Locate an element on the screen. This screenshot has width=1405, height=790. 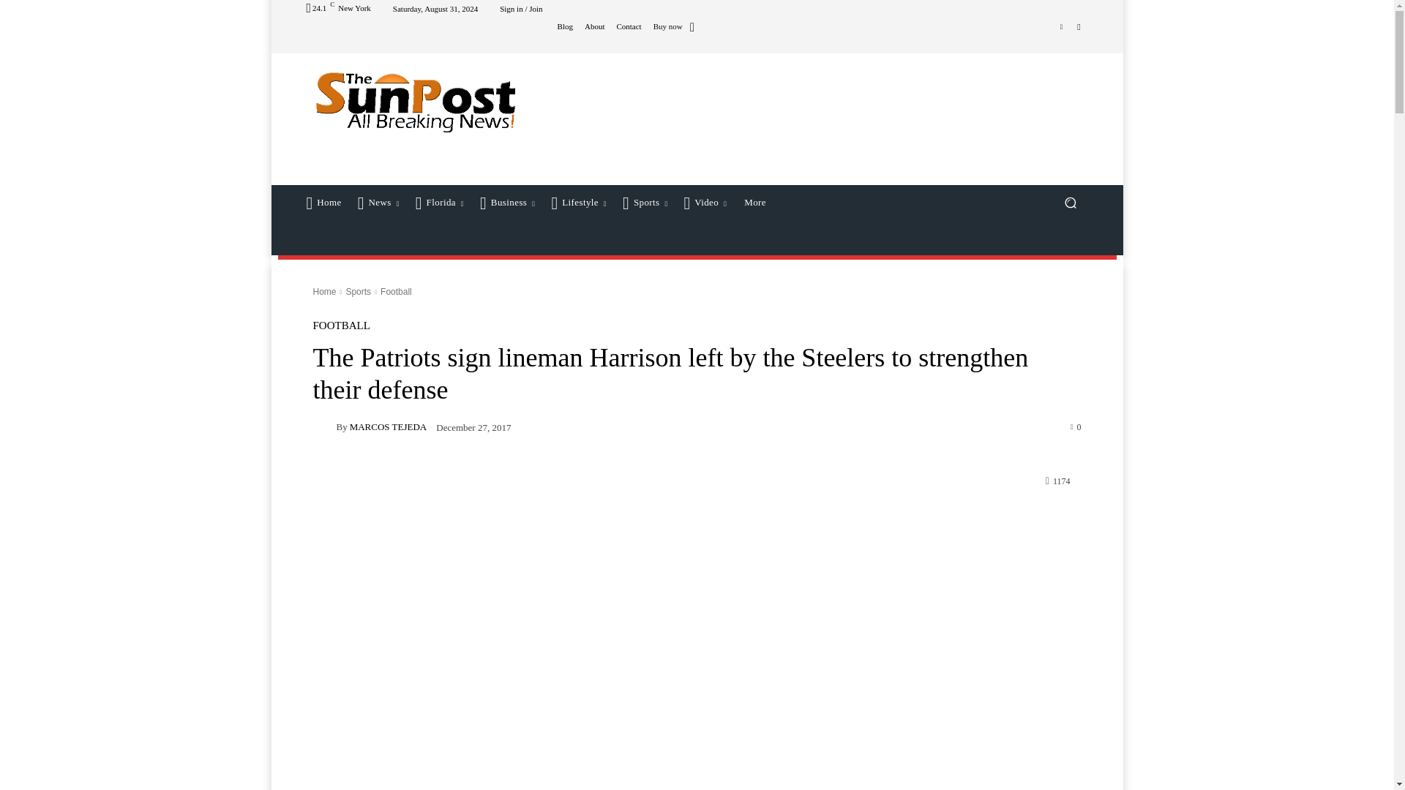
Contact is located at coordinates (628, 26).